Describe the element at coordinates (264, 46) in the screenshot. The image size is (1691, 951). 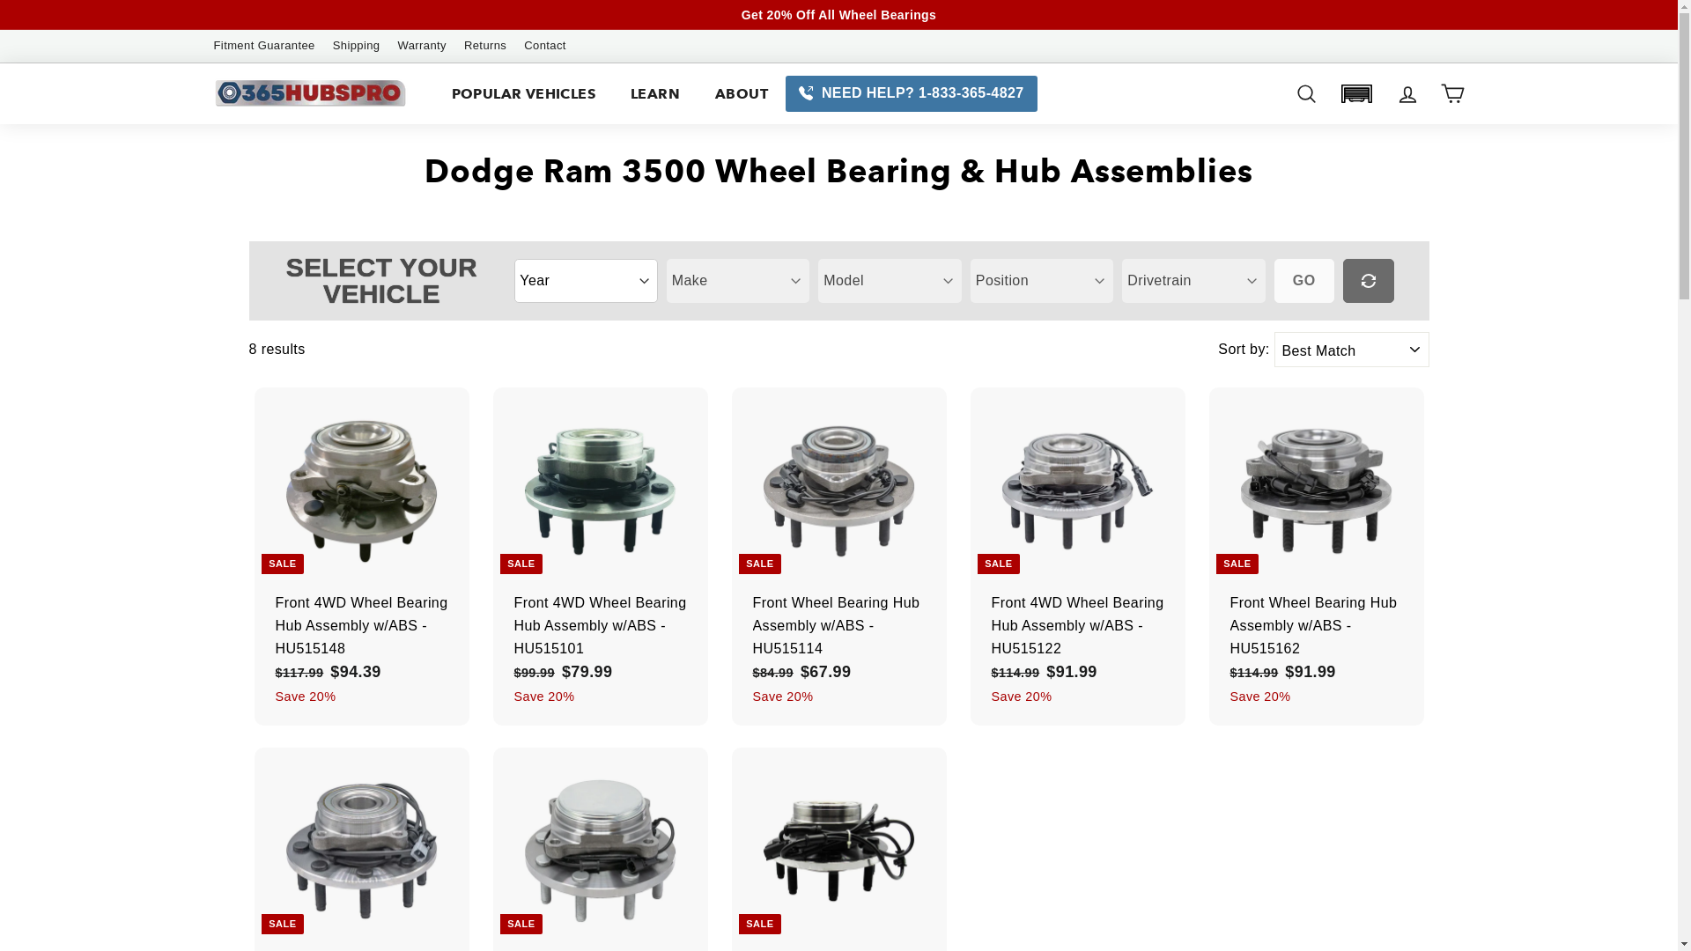
I see `Fitment Guarantee` at that location.